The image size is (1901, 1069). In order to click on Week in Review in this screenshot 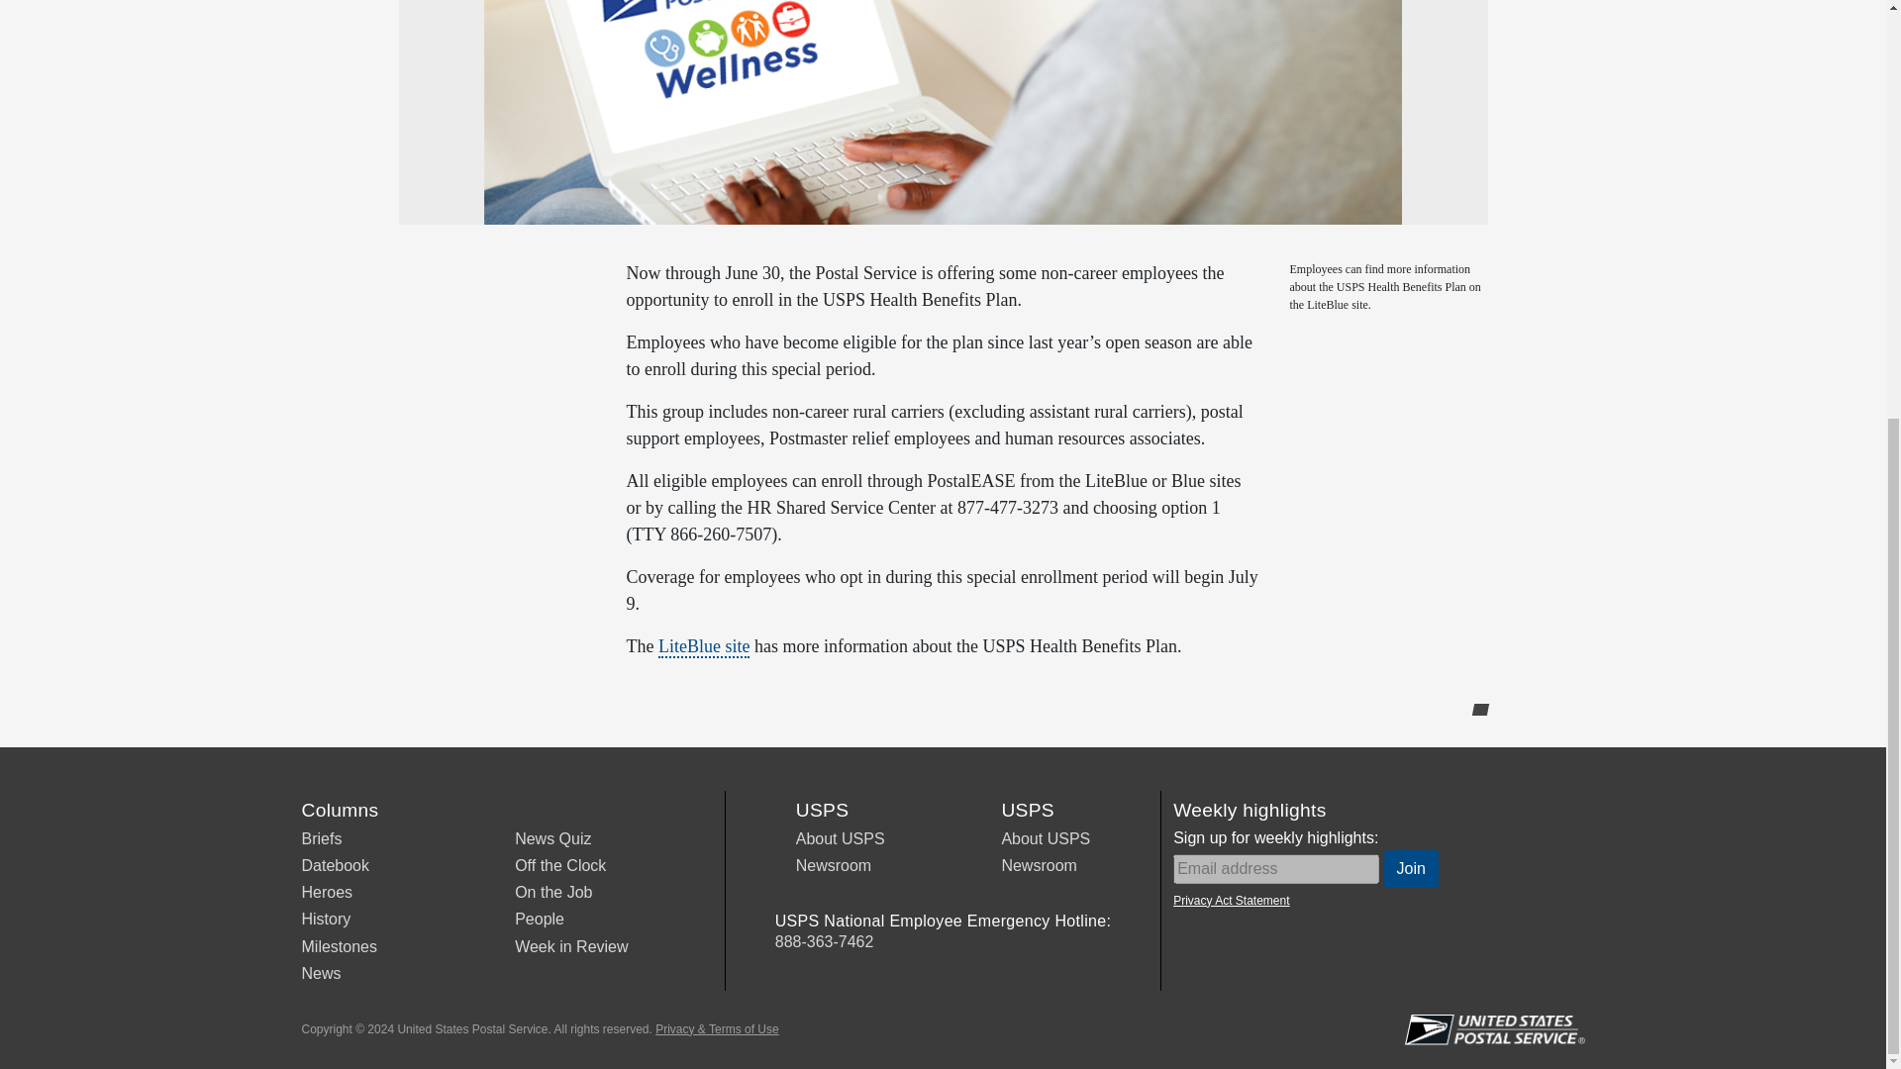, I will do `click(570, 946)`.